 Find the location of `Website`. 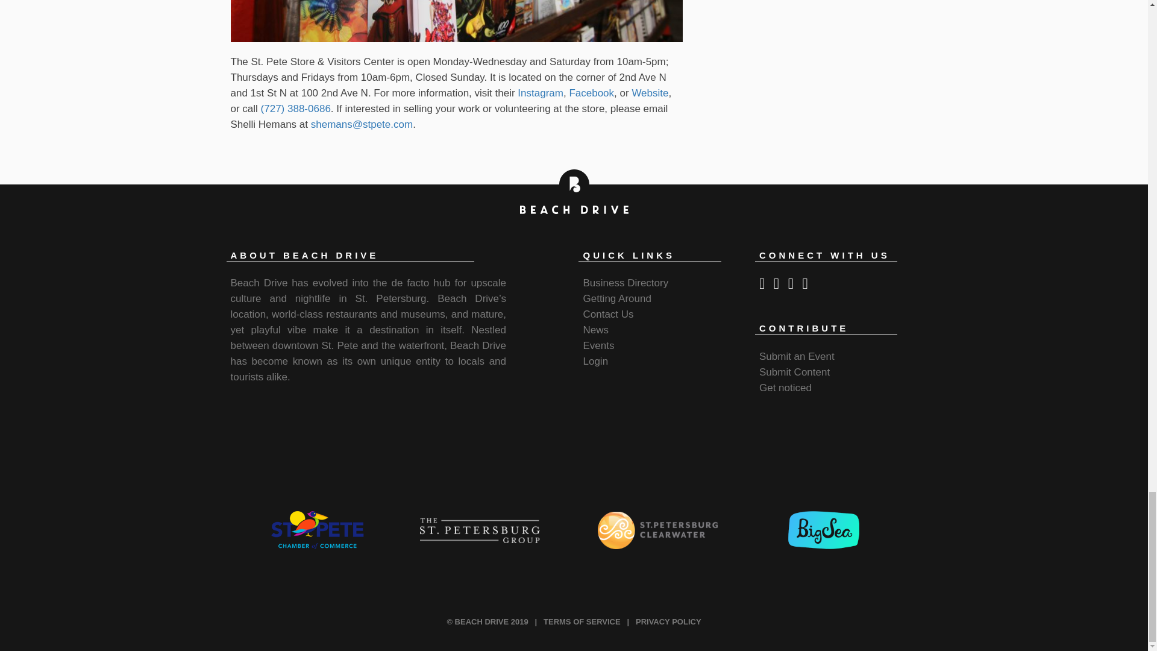

Website is located at coordinates (650, 93).